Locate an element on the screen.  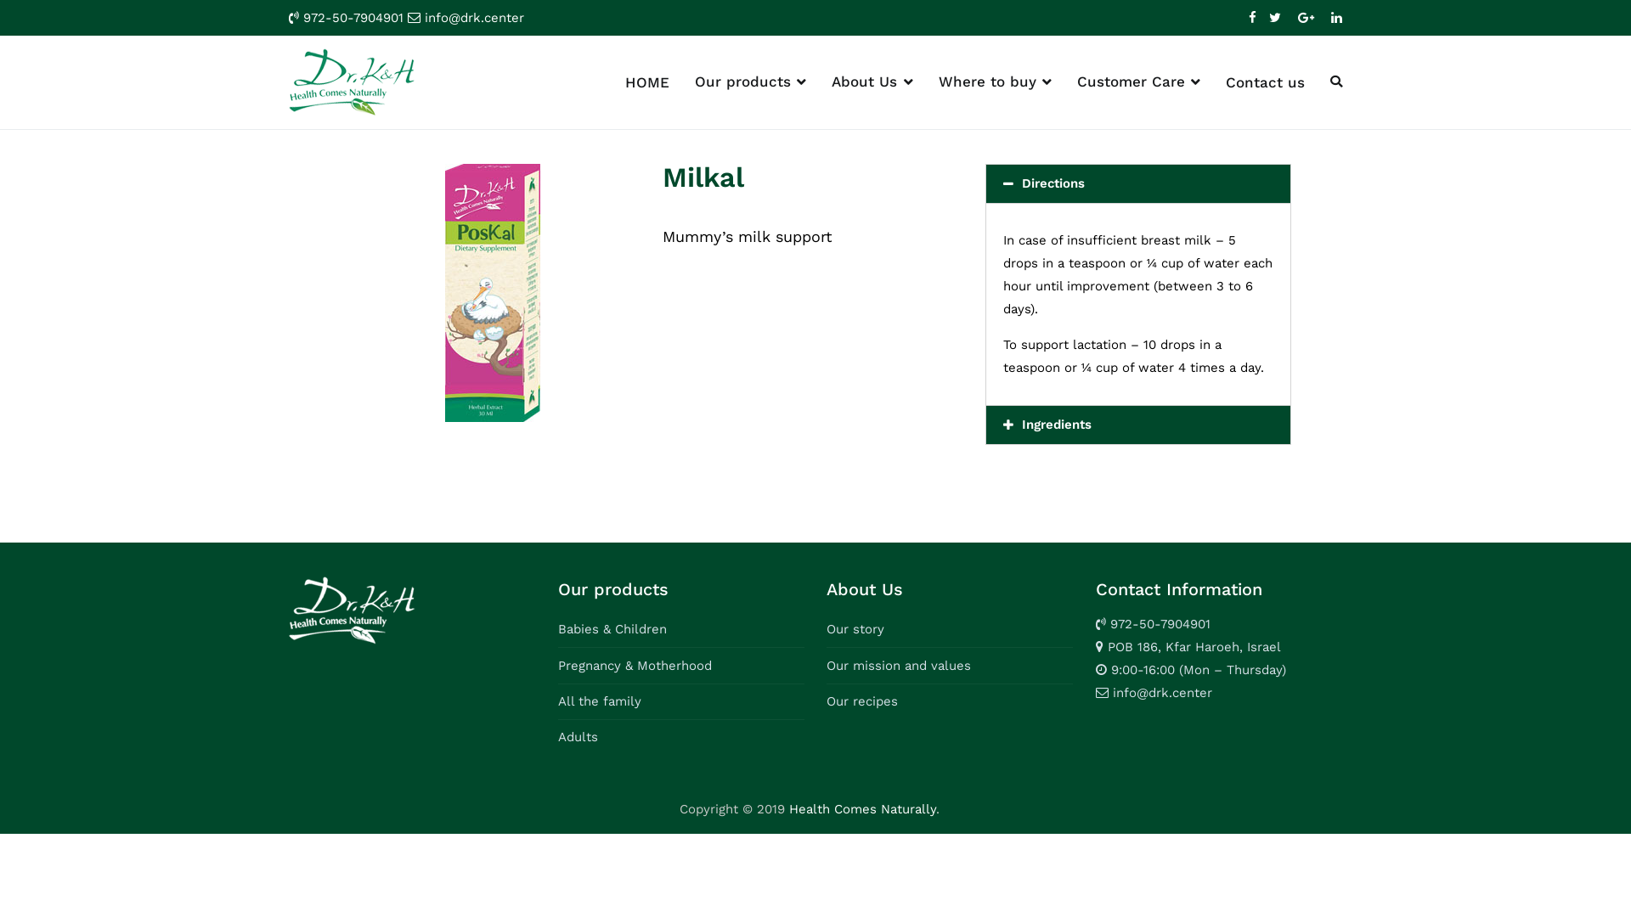
Contact us is located at coordinates (1266, 83).